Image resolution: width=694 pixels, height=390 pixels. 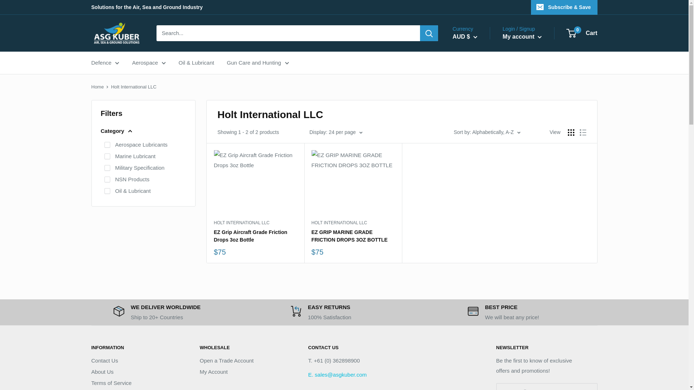 What do you see at coordinates (476, 232) in the screenshot?
I see `BGN` at bounding box center [476, 232].